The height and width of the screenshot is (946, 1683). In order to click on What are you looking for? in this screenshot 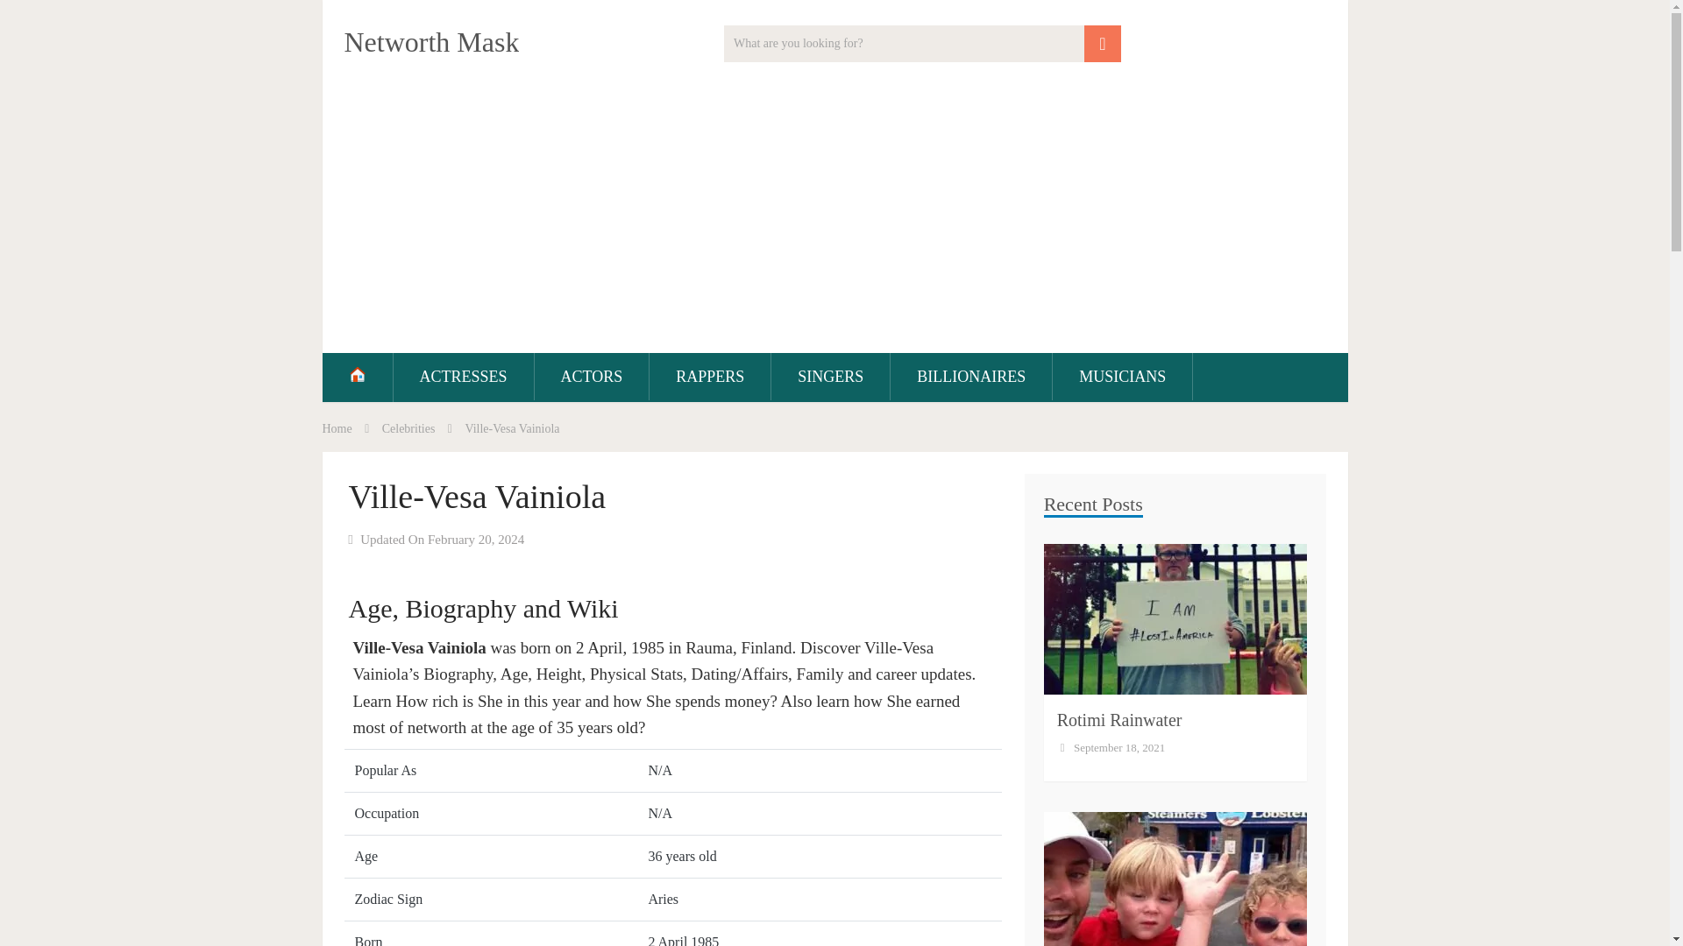, I will do `click(922, 44)`.